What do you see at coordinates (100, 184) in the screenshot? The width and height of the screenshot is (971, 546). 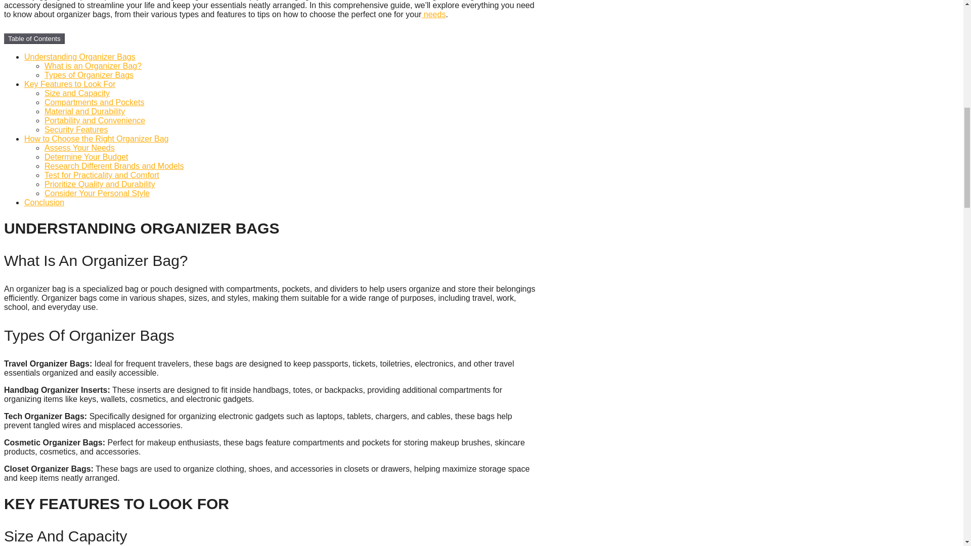 I see `Prioritize Quality and Durability` at bounding box center [100, 184].